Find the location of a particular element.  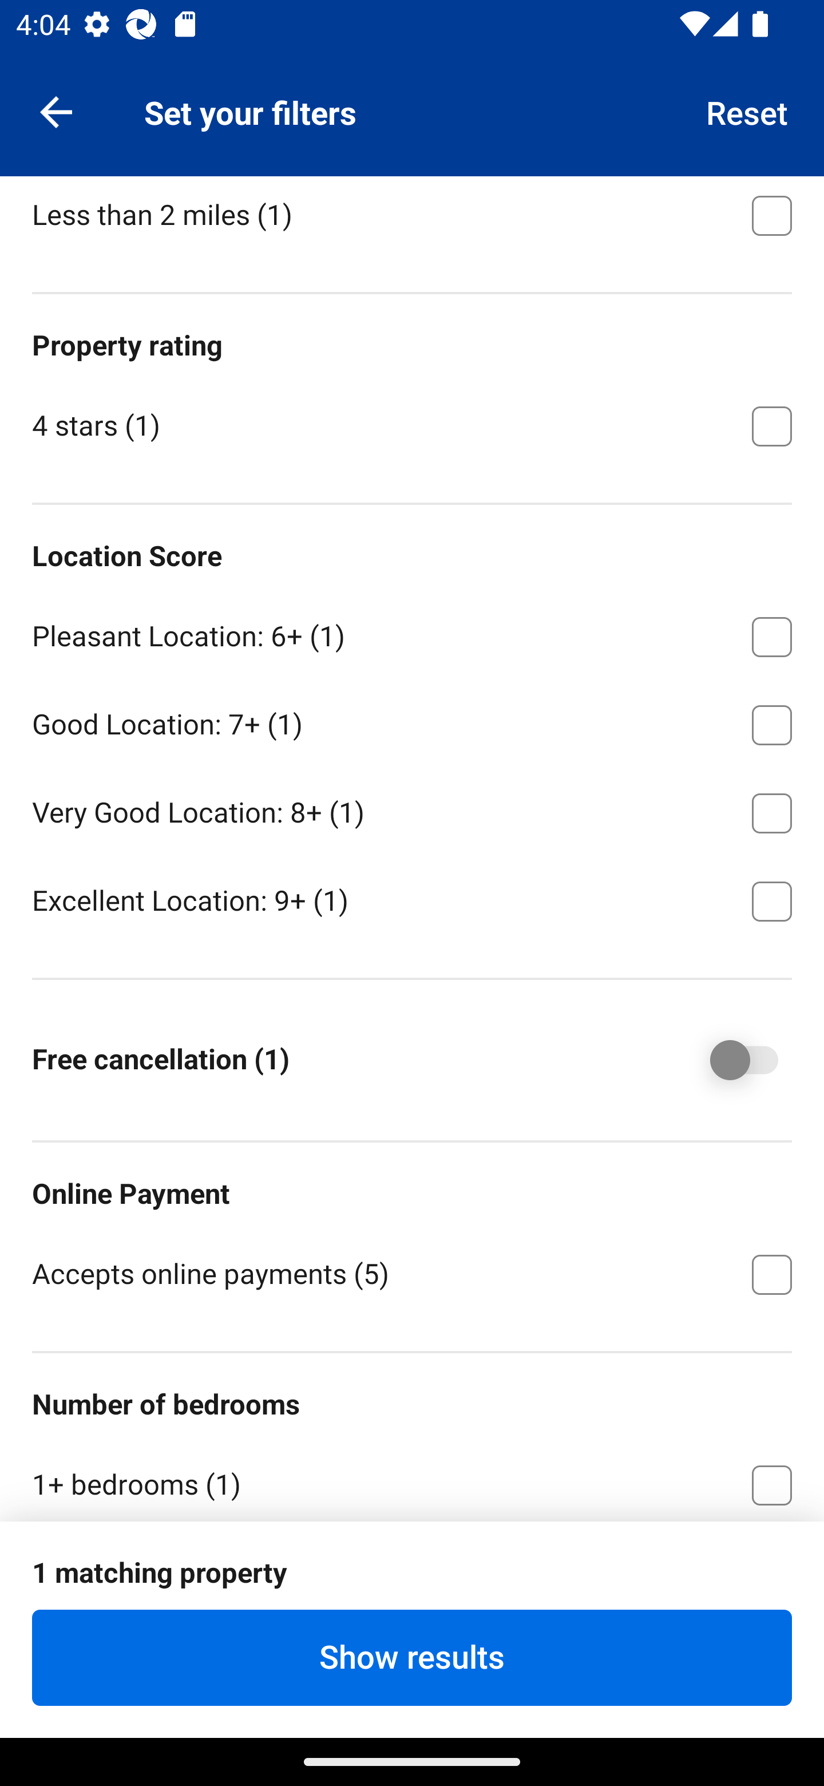

Navigate up is located at coordinates (56, 111).